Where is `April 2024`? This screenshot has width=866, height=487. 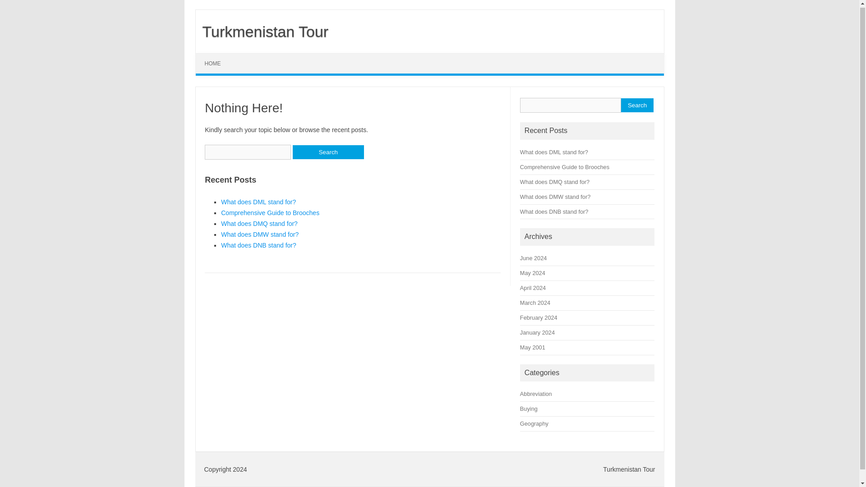
April 2024 is located at coordinates (533, 288).